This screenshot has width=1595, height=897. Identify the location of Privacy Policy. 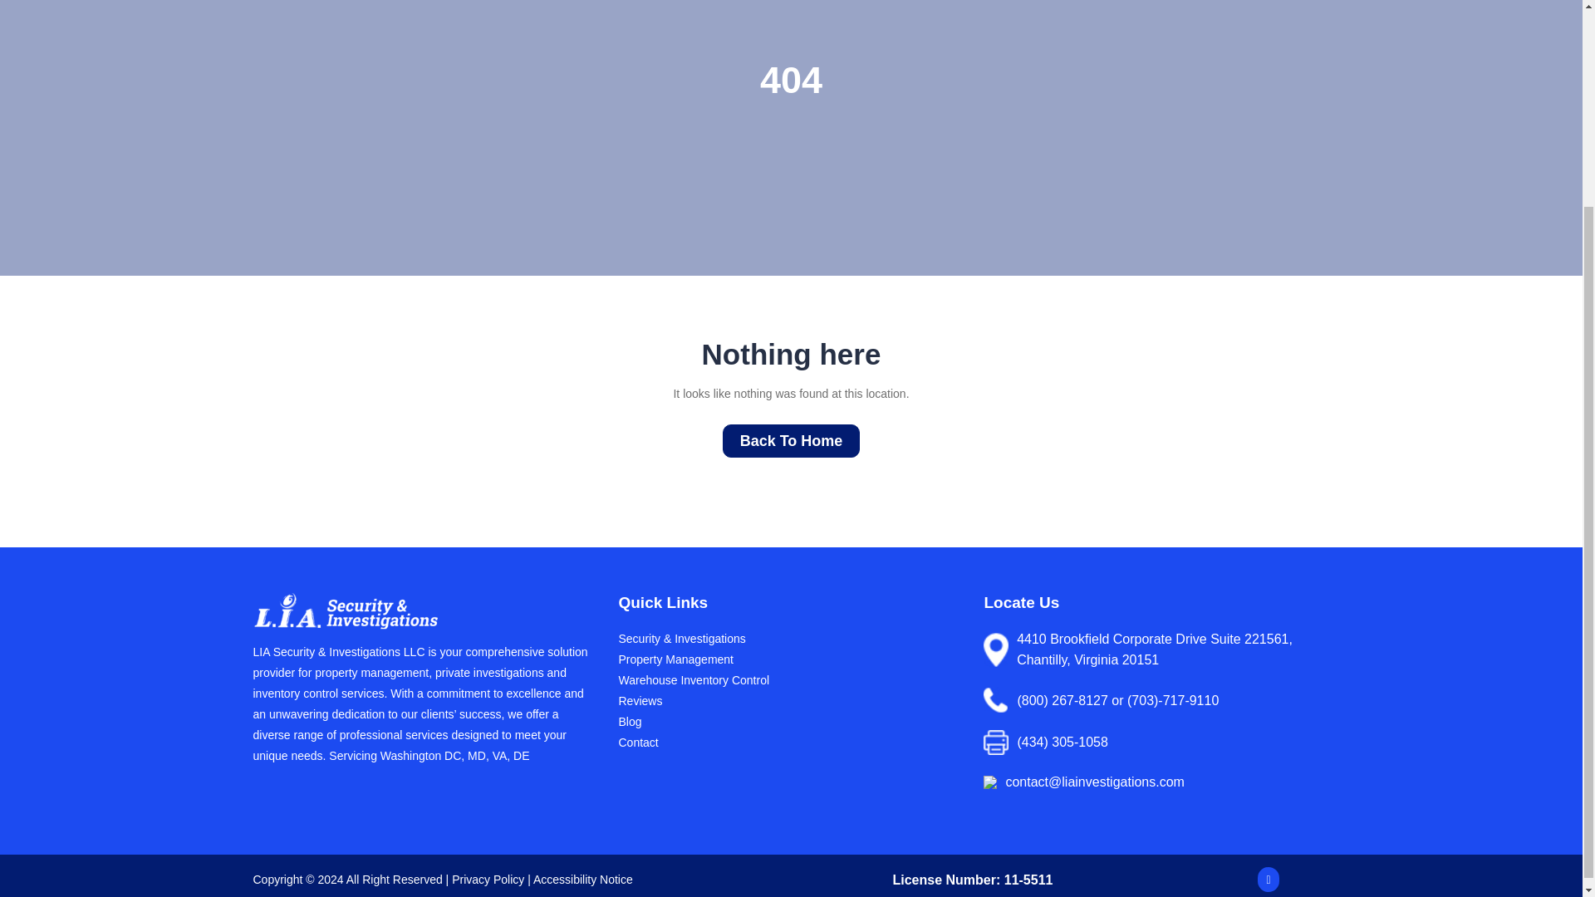
(488, 879).